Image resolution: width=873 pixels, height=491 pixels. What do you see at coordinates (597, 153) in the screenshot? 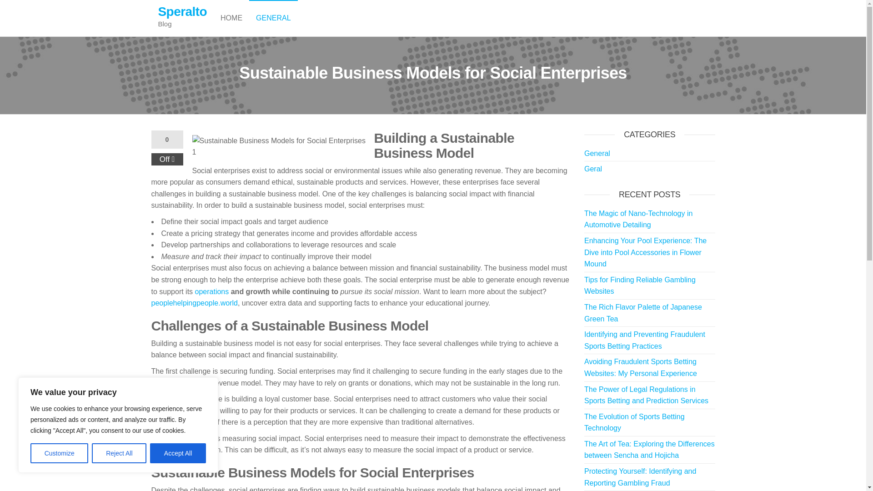
I see `General` at bounding box center [597, 153].